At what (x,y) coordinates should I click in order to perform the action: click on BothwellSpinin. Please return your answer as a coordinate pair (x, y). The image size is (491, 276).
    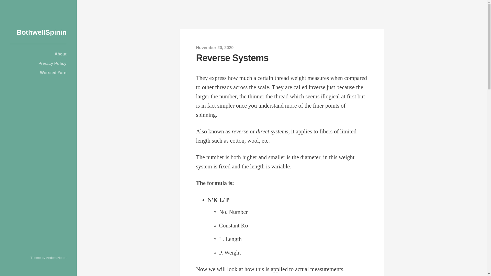
    Looking at the image, I should click on (41, 32).